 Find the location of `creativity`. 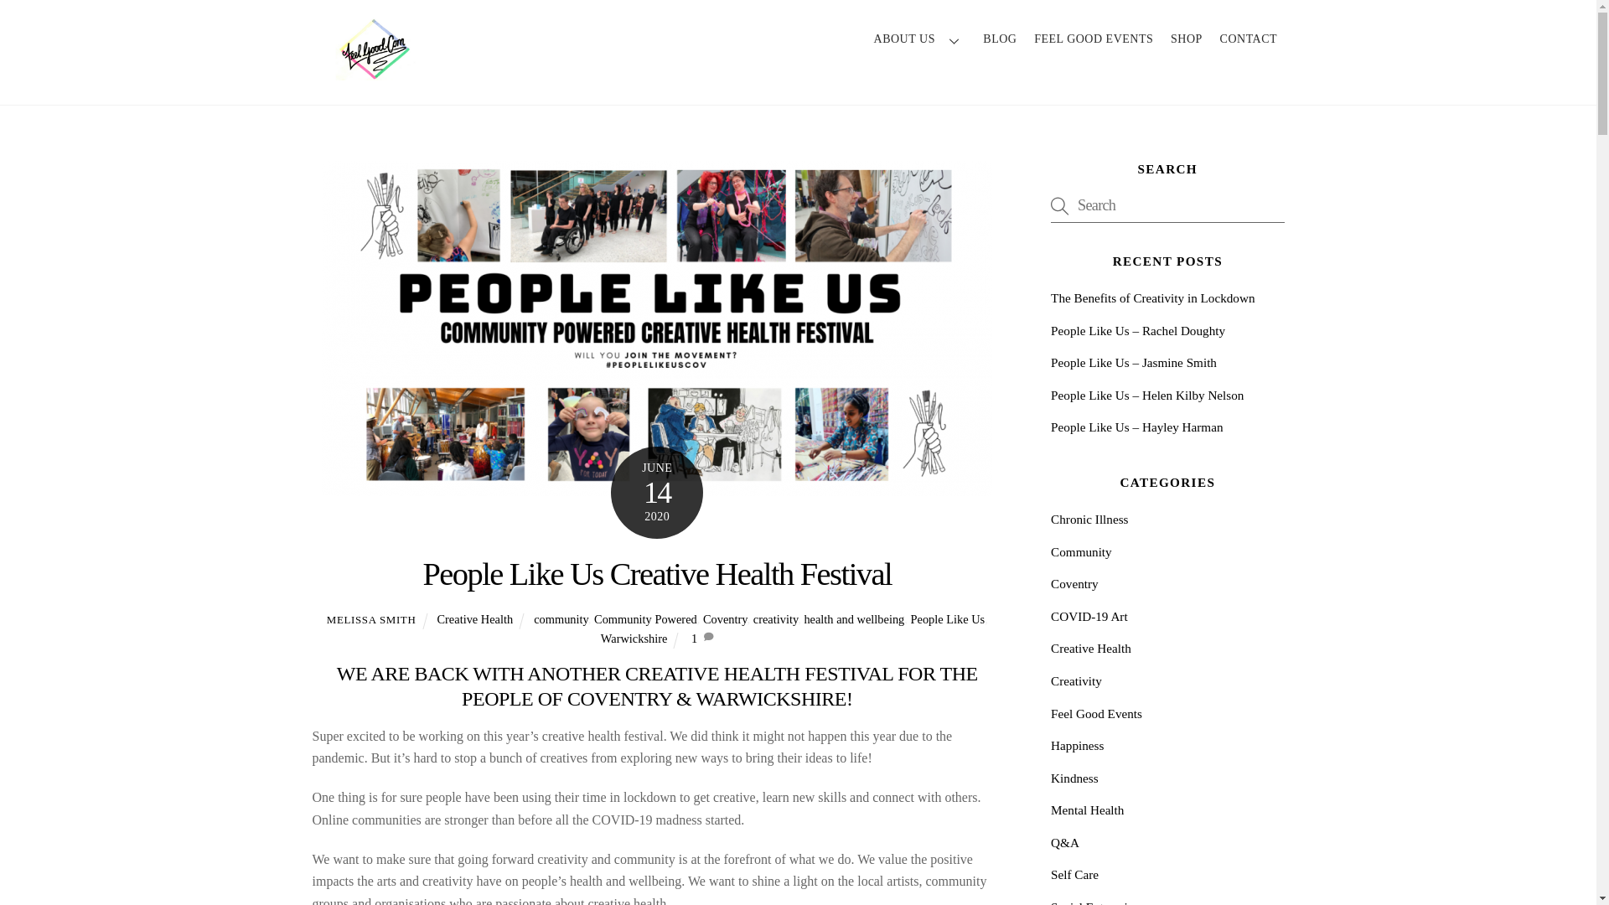

creativity is located at coordinates (775, 619).